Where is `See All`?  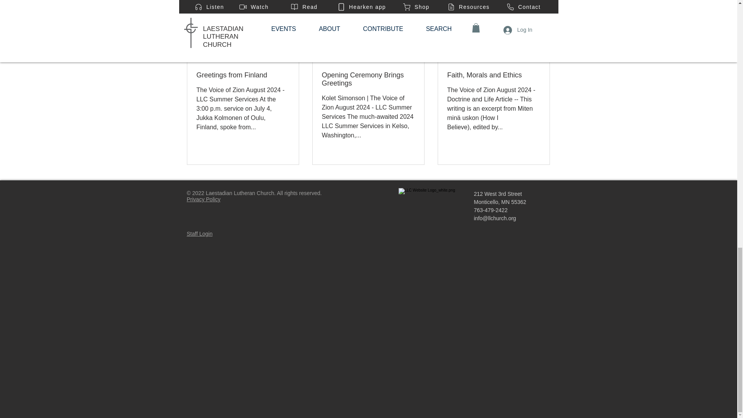
See All is located at coordinates (542, 48).